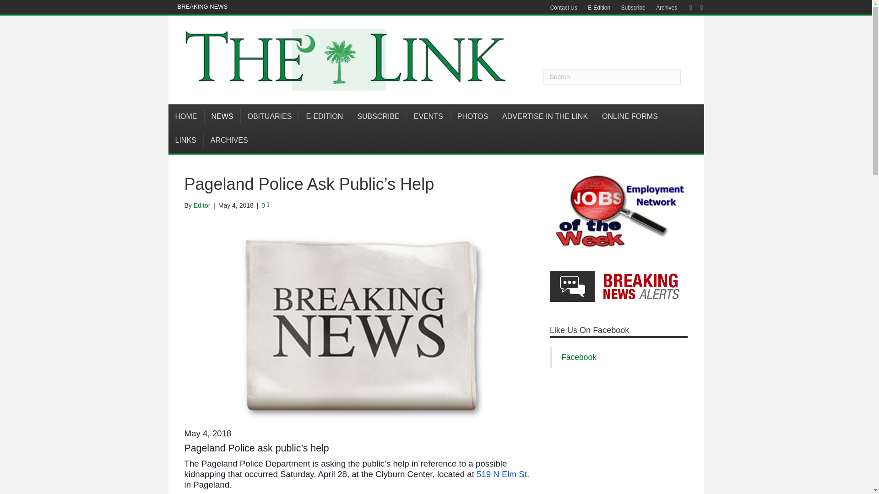  Describe the element at coordinates (187, 116) in the screenshot. I see `HOME` at that location.